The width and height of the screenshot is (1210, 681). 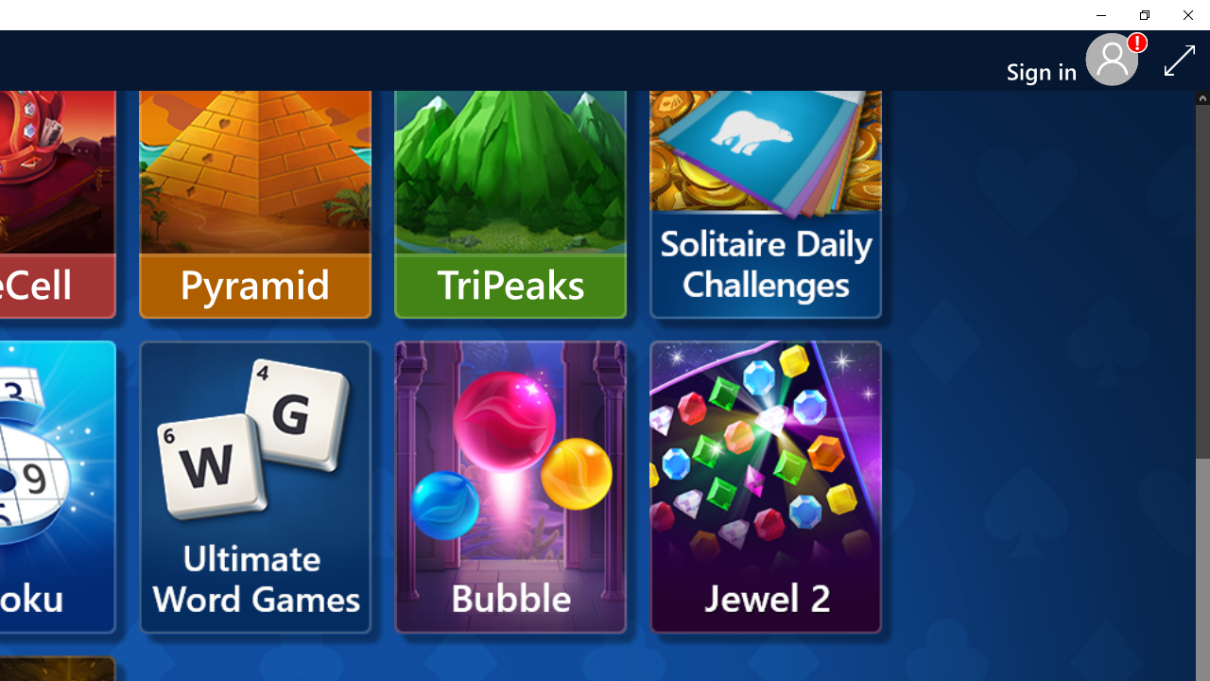 I want to click on Restore Solitaire & Casual Games, so click(x=1144, y=15).